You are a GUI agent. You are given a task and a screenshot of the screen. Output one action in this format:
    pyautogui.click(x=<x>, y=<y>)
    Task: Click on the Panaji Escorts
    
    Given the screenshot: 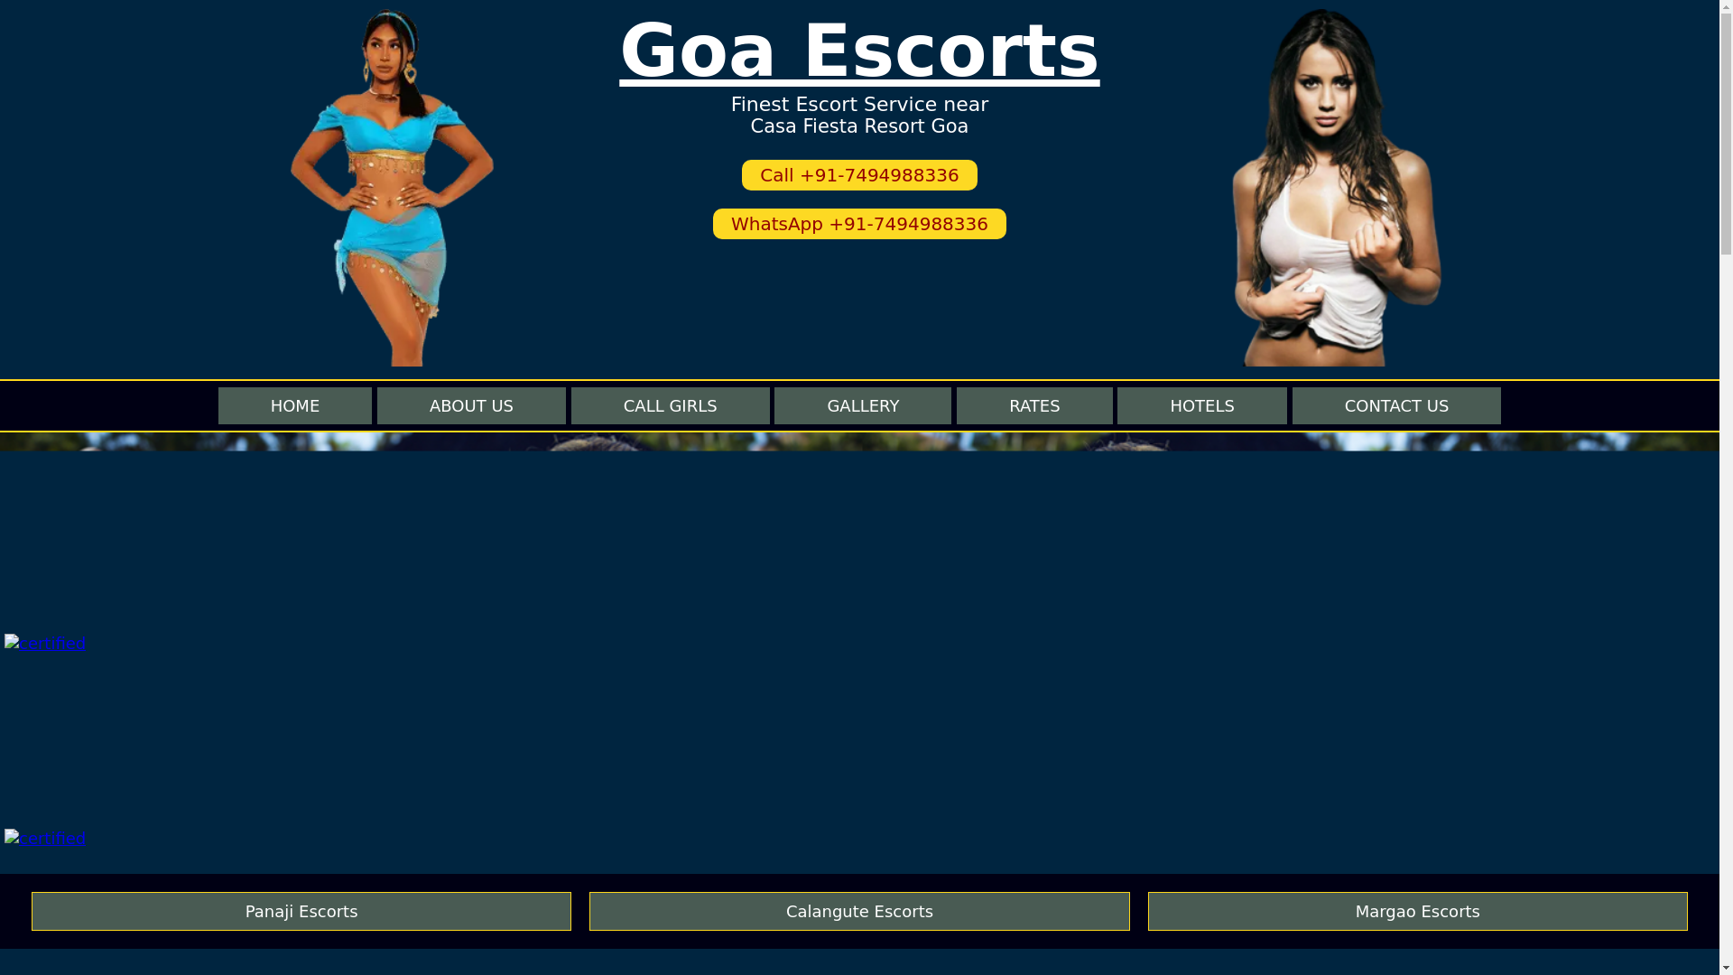 What is the action you would take?
    pyautogui.click(x=301, y=912)
    